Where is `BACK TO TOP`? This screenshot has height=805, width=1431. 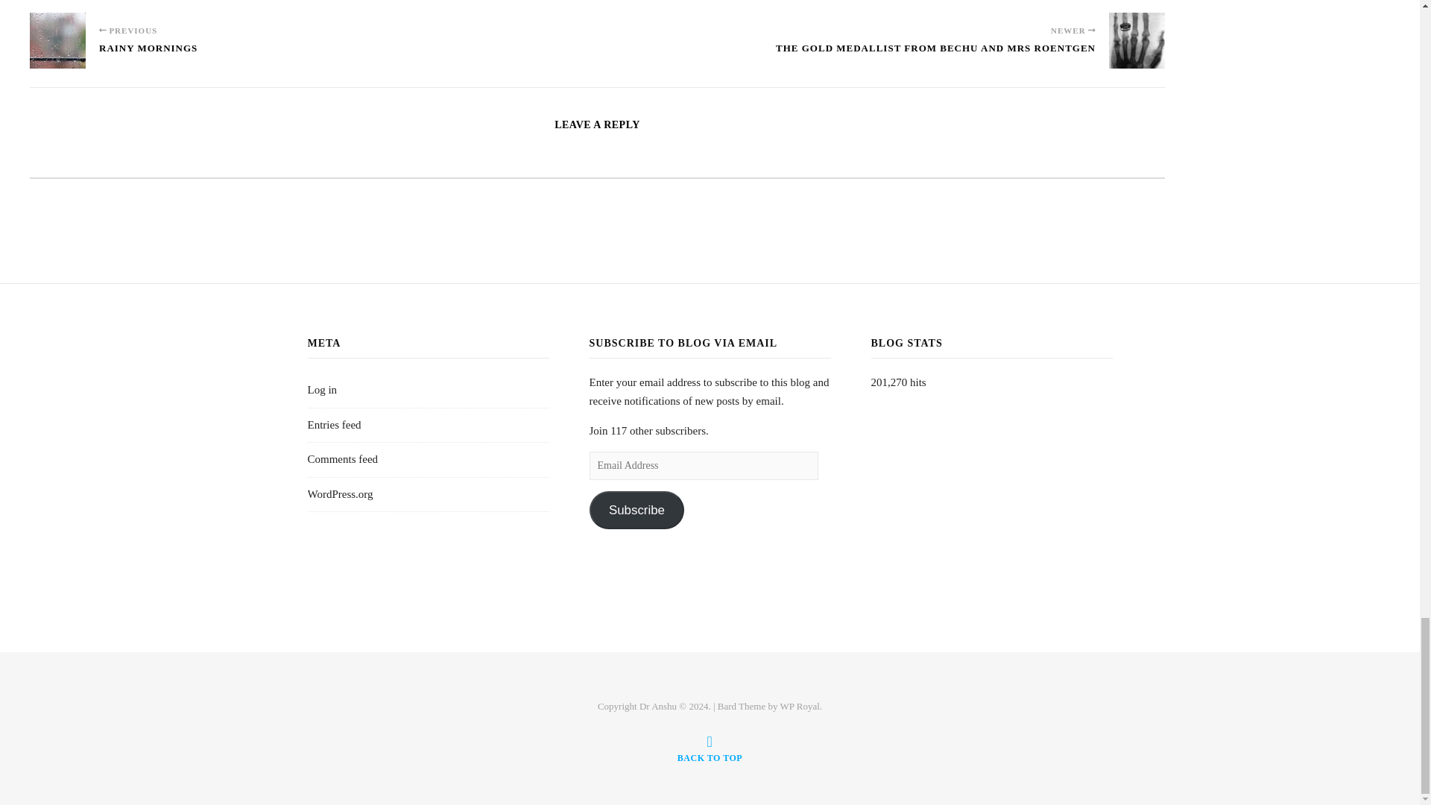
BACK TO TOP is located at coordinates (710, 748).